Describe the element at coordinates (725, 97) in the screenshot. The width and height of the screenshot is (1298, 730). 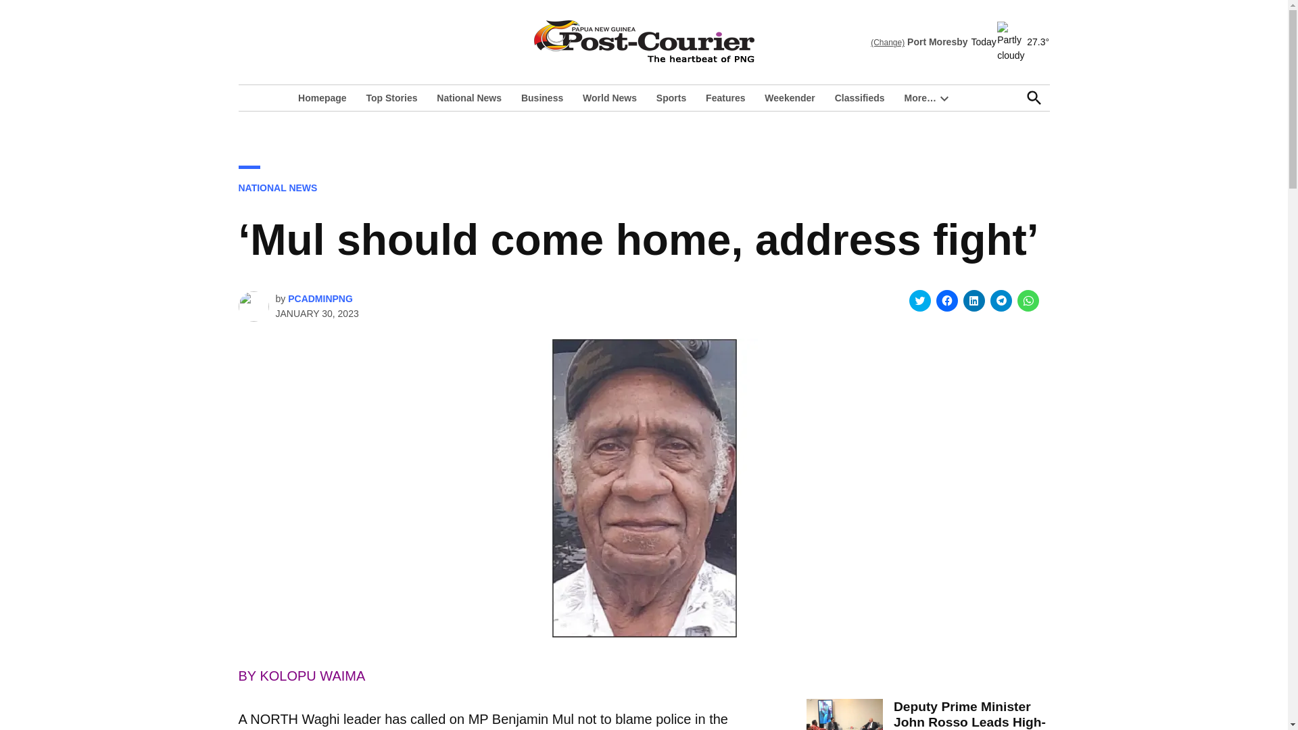
I see `Features` at that location.